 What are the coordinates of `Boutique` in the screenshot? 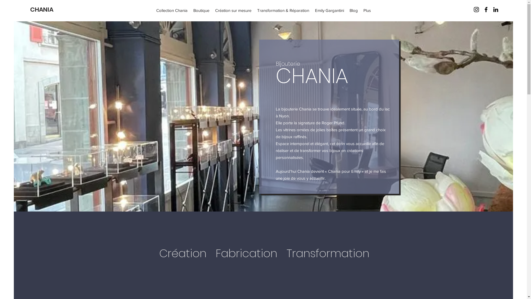 It's located at (201, 11).